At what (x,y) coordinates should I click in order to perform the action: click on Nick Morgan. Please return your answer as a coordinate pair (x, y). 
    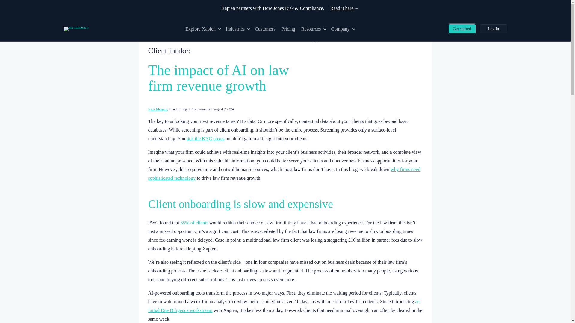
    Looking at the image, I should click on (158, 109).